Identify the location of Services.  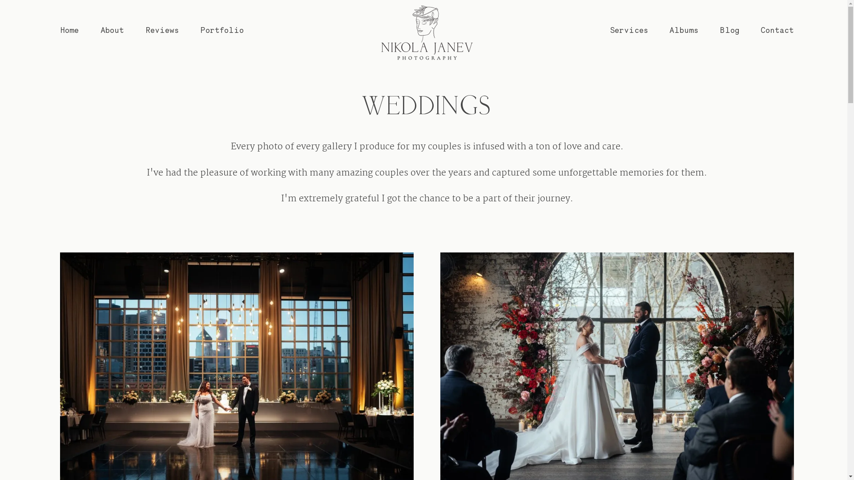
(629, 30).